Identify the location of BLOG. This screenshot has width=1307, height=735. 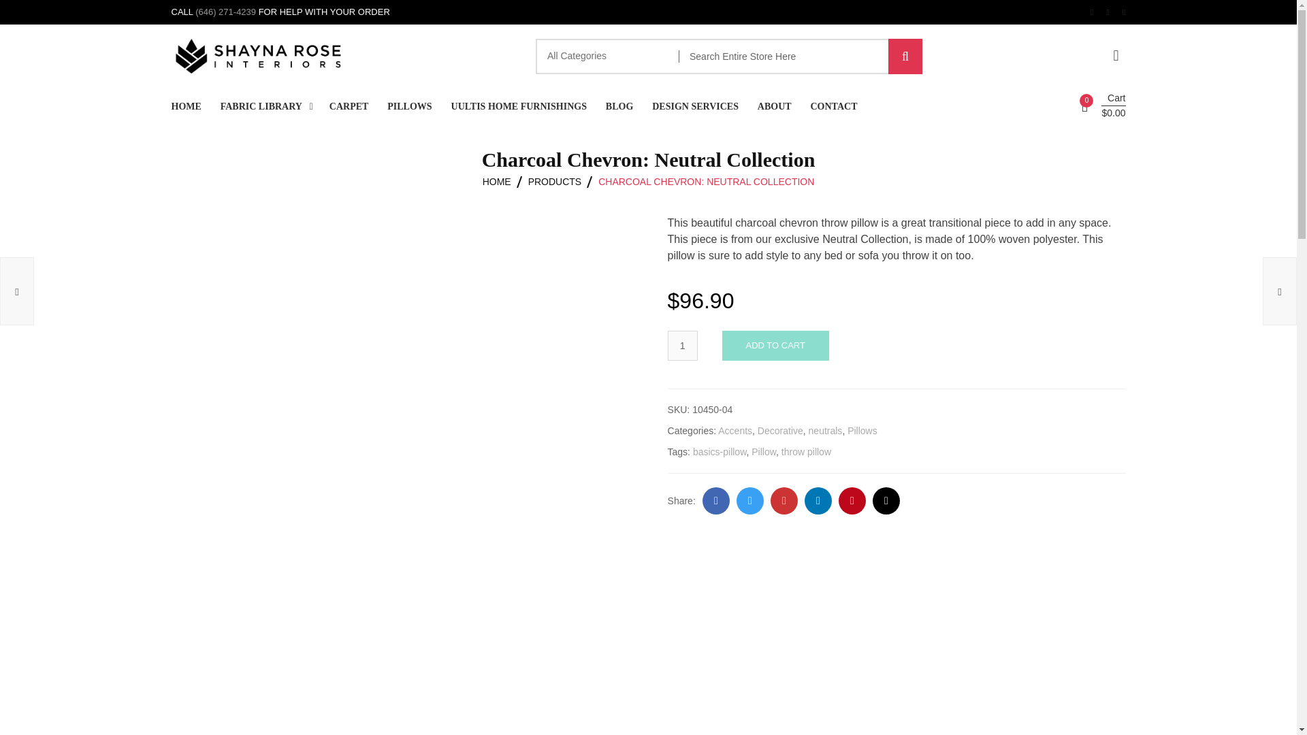
(619, 105).